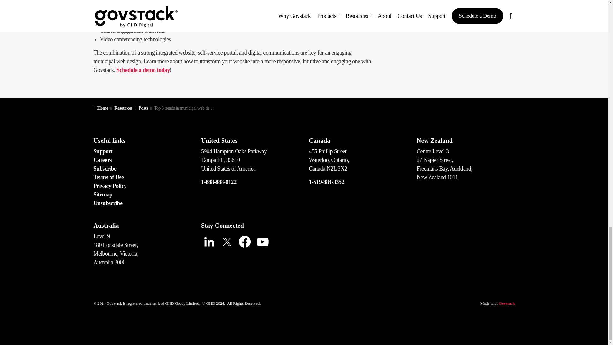 This screenshot has height=345, width=613. Describe the element at coordinates (143, 70) in the screenshot. I see `Schedule a demo today` at that location.